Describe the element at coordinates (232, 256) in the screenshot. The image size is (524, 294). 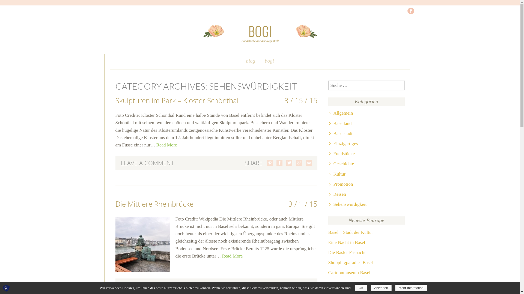
I see `Read More` at that location.